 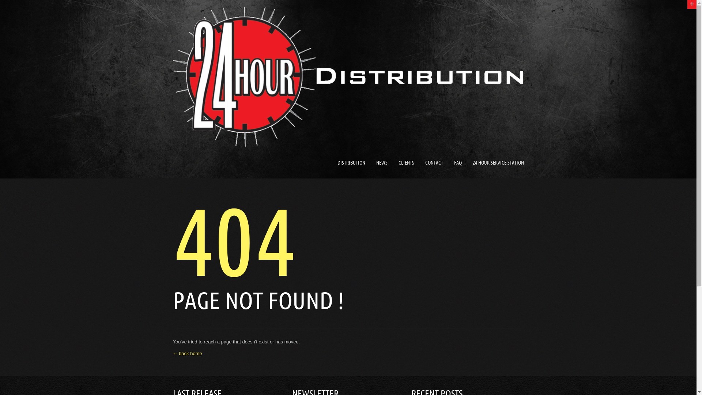 What do you see at coordinates (382, 163) in the screenshot?
I see `NEWS` at bounding box center [382, 163].